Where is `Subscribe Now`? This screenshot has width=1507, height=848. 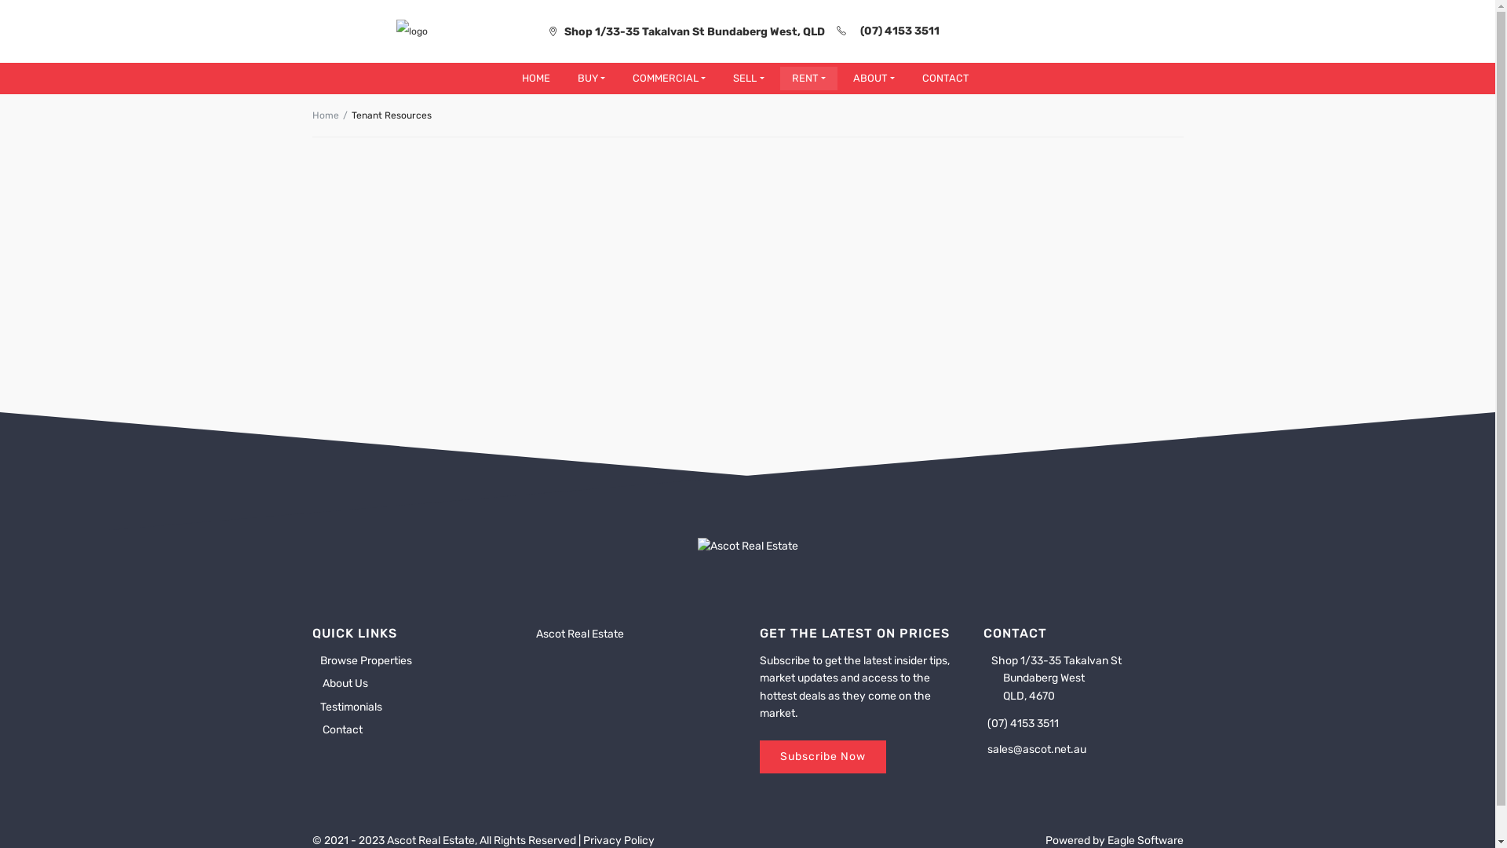
Subscribe Now is located at coordinates (823, 757).